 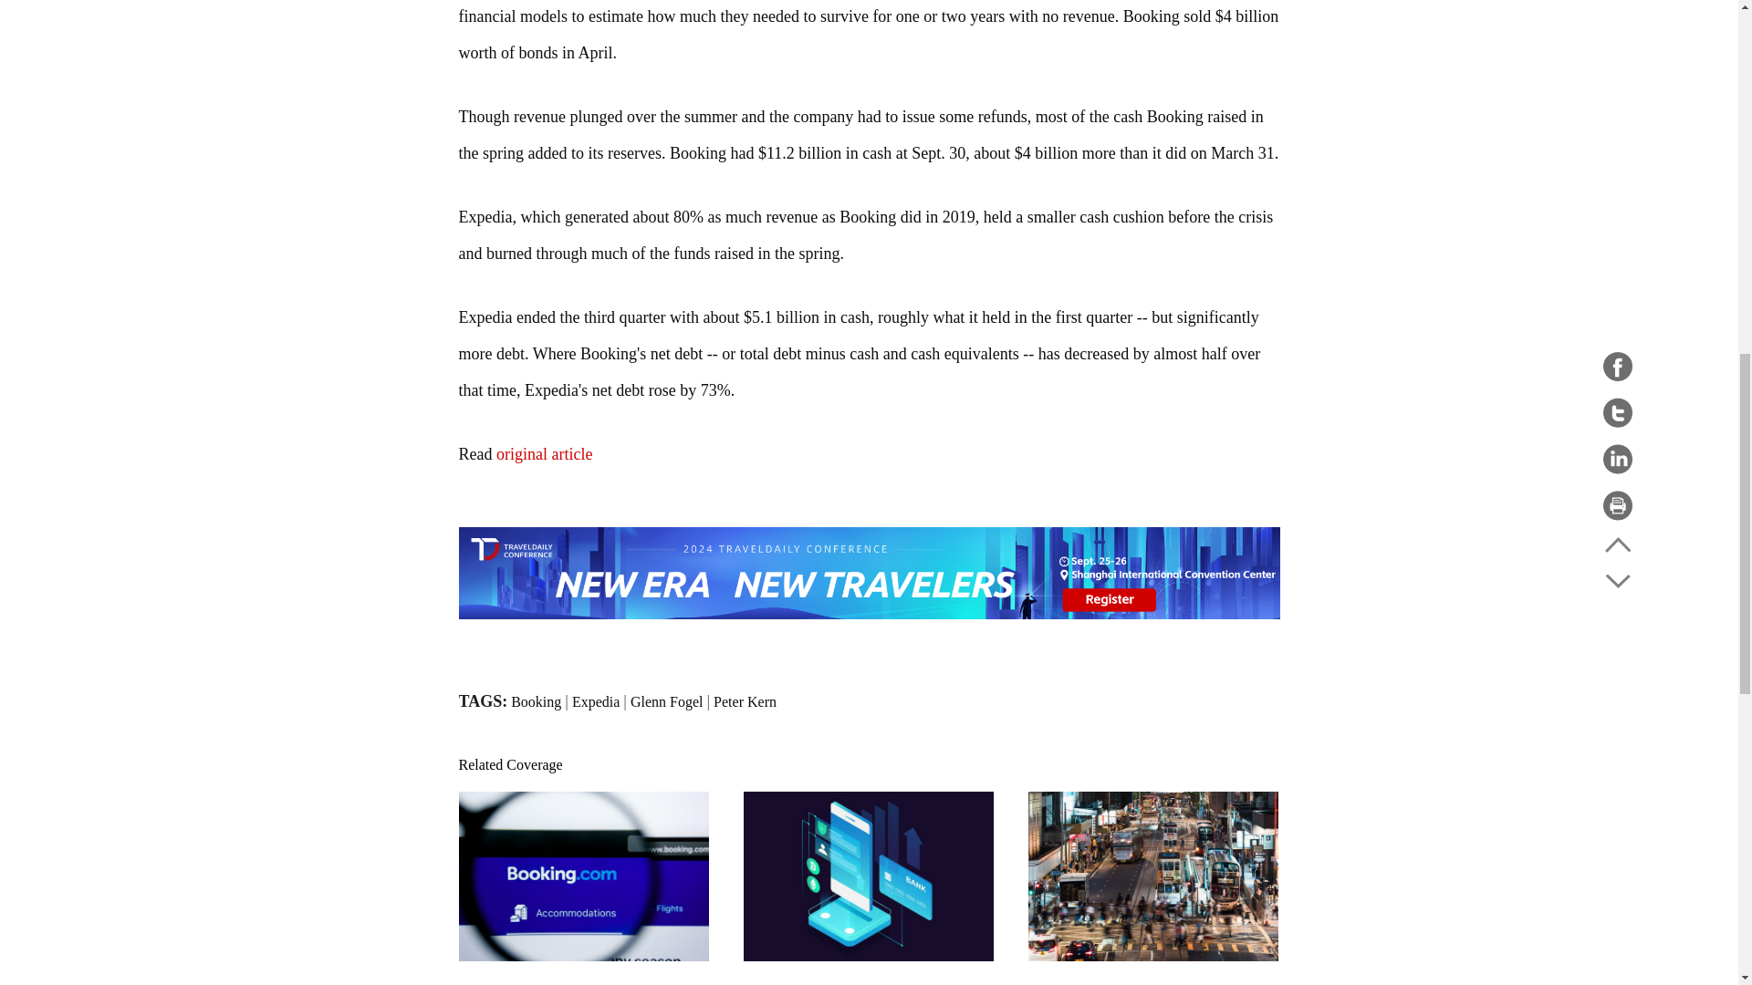 What do you see at coordinates (596, 701) in the screenshot?
I see `Expedia` at bounding box center [596, 701].